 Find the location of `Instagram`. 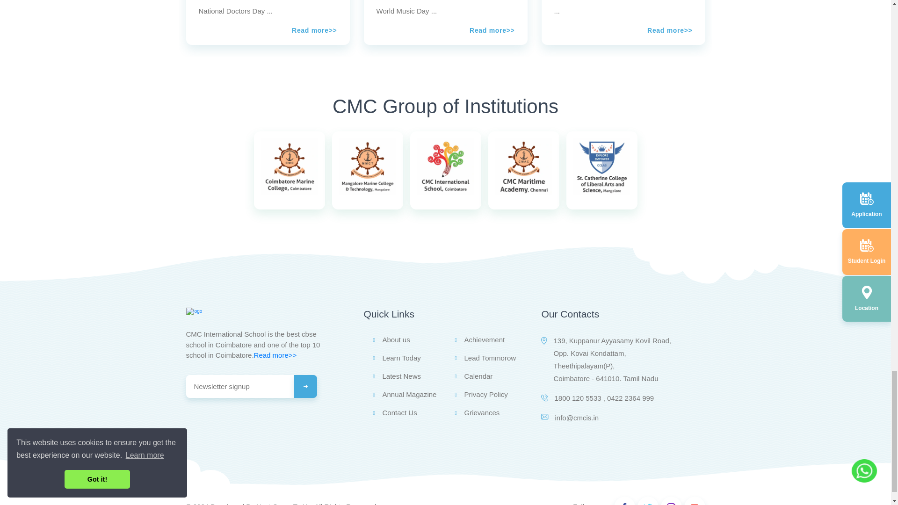

Instagram is located at coordinates (694, 504).